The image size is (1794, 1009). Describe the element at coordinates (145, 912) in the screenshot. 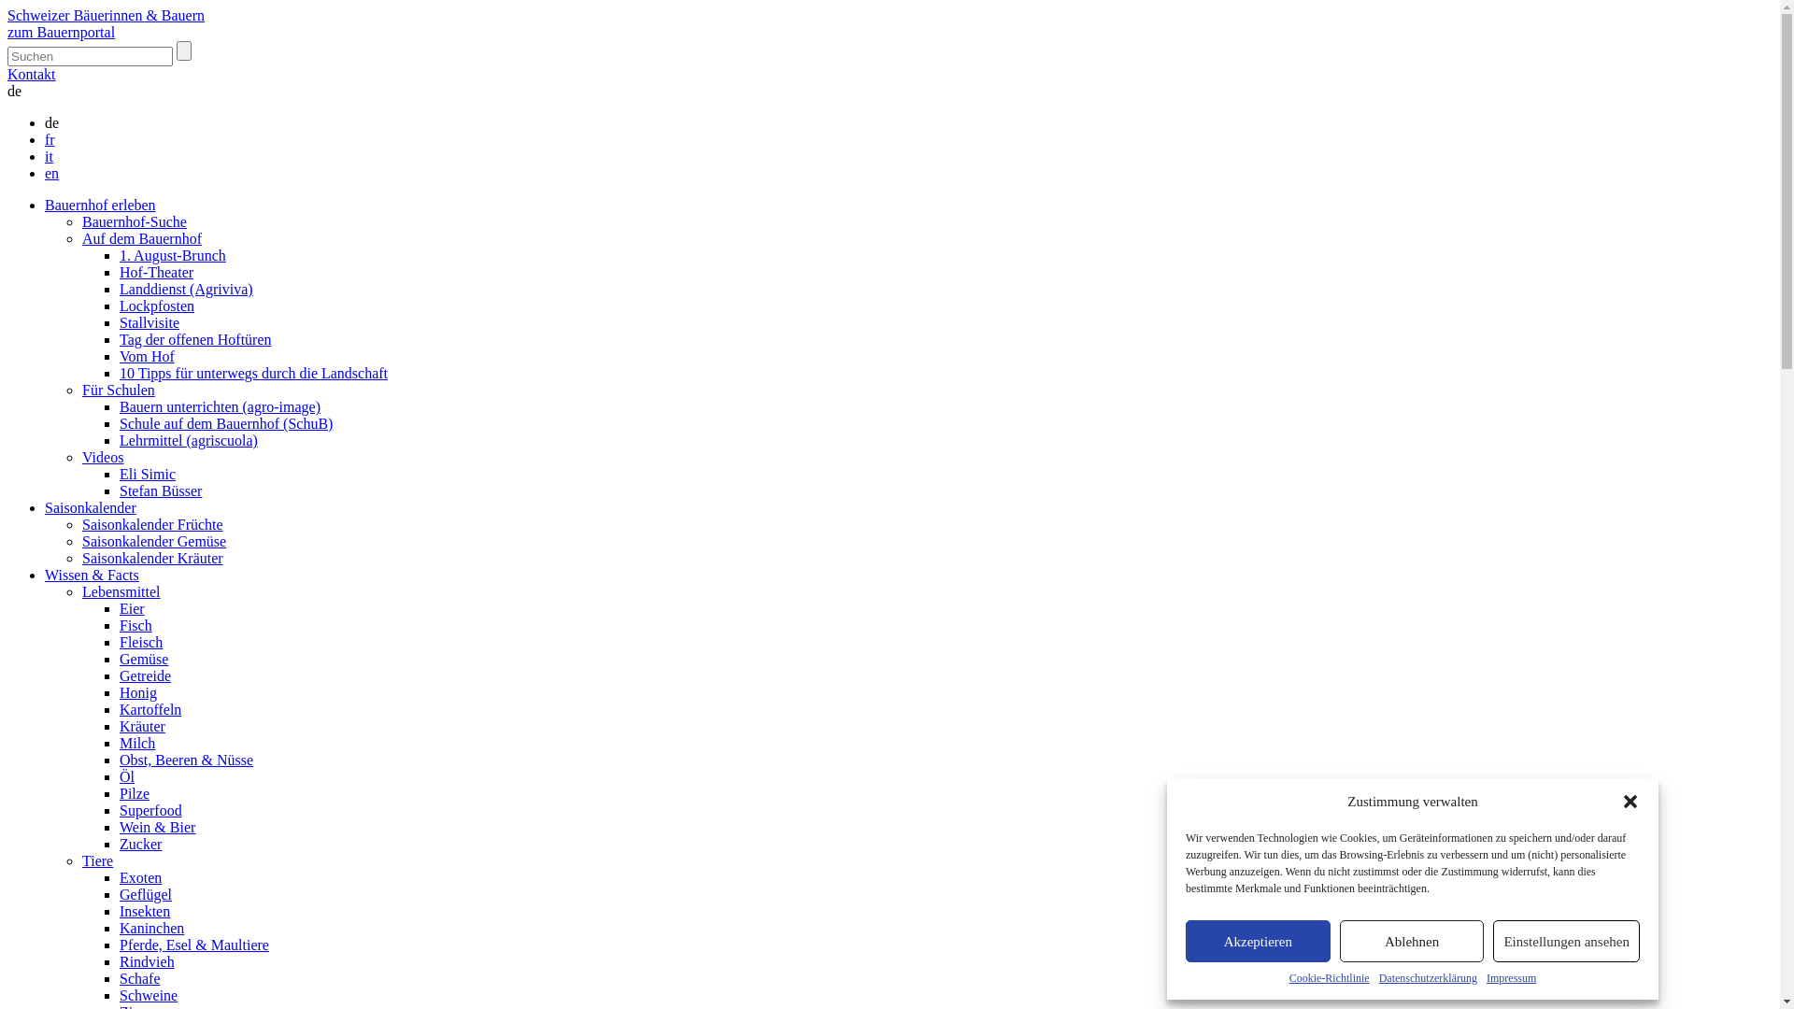

I see `Insekten` at that location.